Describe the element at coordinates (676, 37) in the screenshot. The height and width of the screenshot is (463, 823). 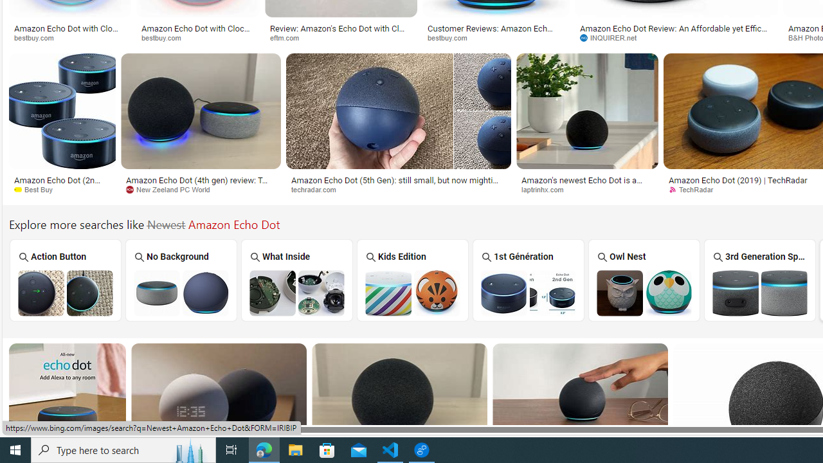
I see `INQUIRER.net` at that location.